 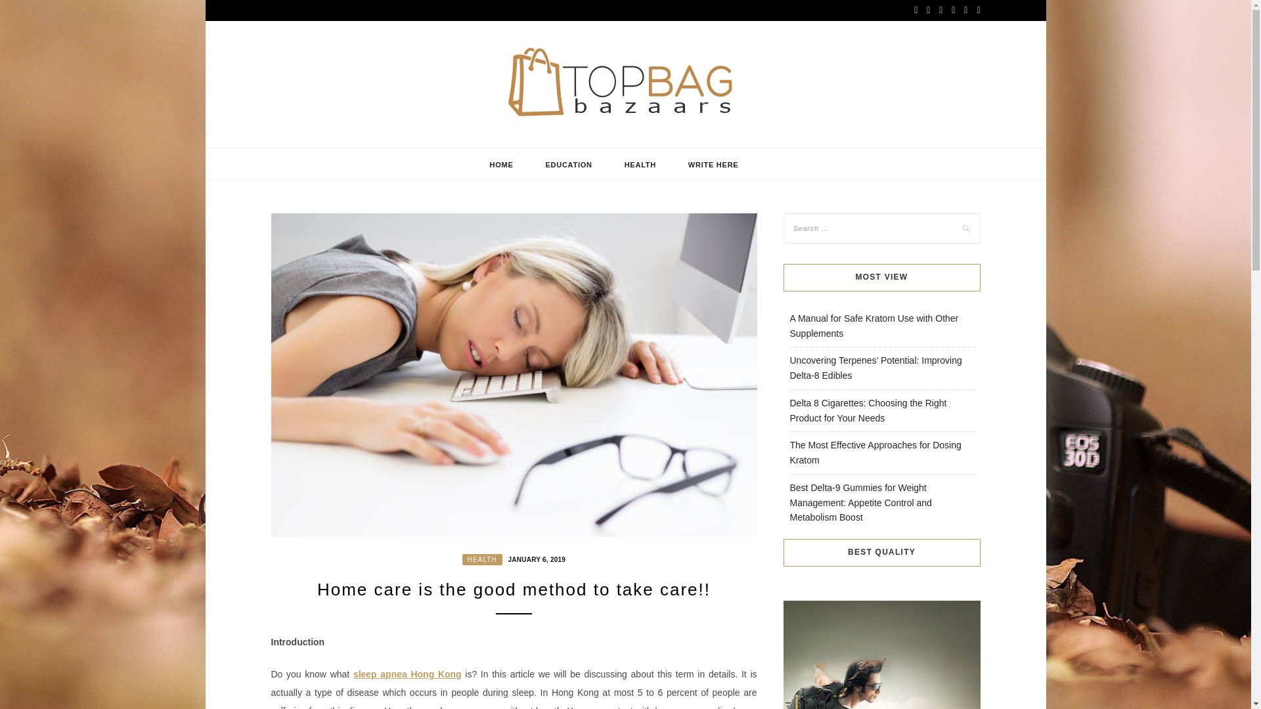 I want to click on homecare-medical.com, so click(x=705, y=707).